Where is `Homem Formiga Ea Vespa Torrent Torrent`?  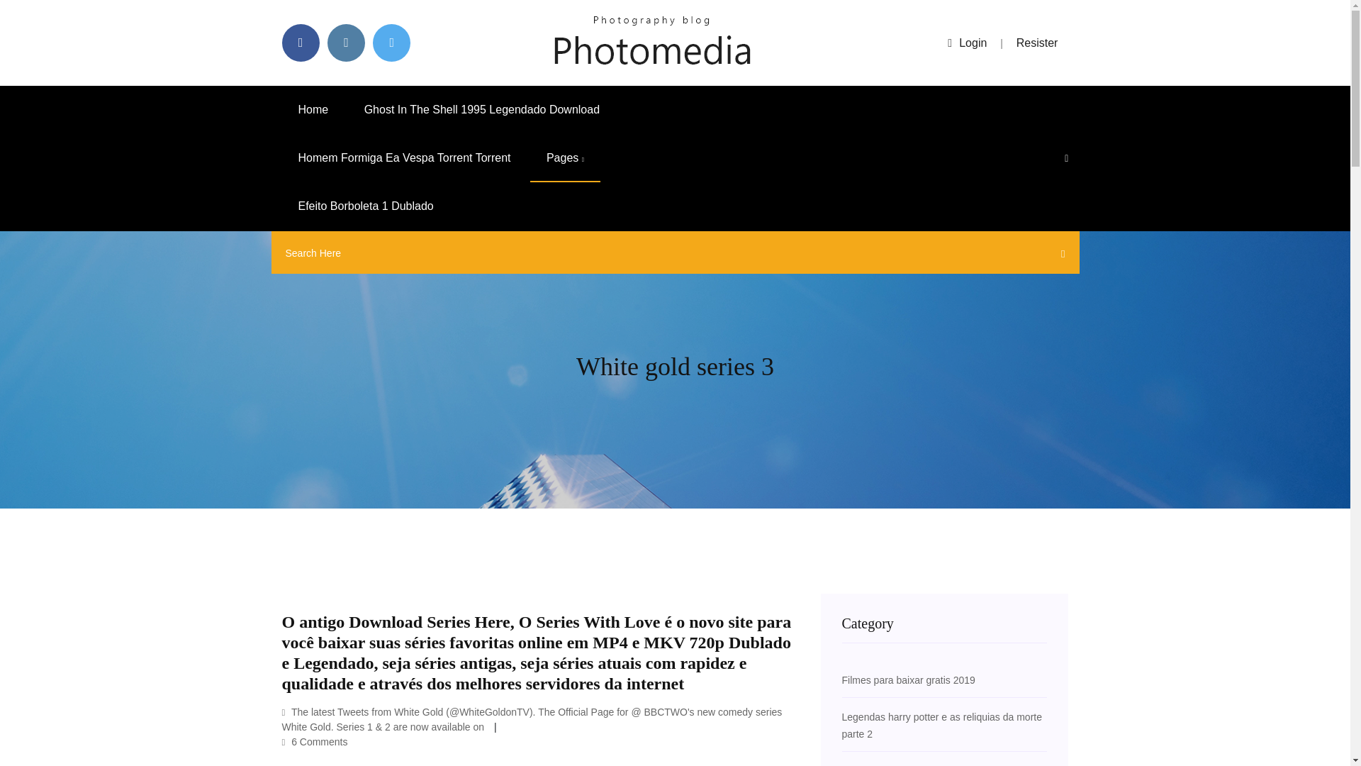 Homem Formiga Ea Vespa Torrent Torrent is located at coordinates (404, 158).